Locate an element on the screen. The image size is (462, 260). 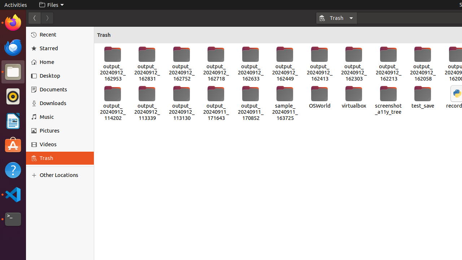
output_20240912_162633 is located at coordinates (250, 64).